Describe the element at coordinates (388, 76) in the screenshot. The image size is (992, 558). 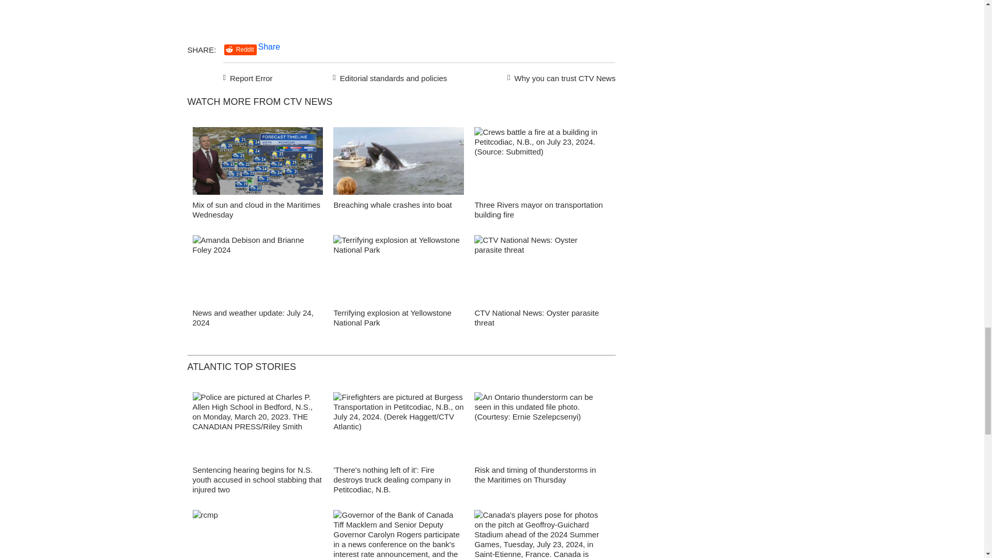
I see `Editorial standards and policies` at that location.